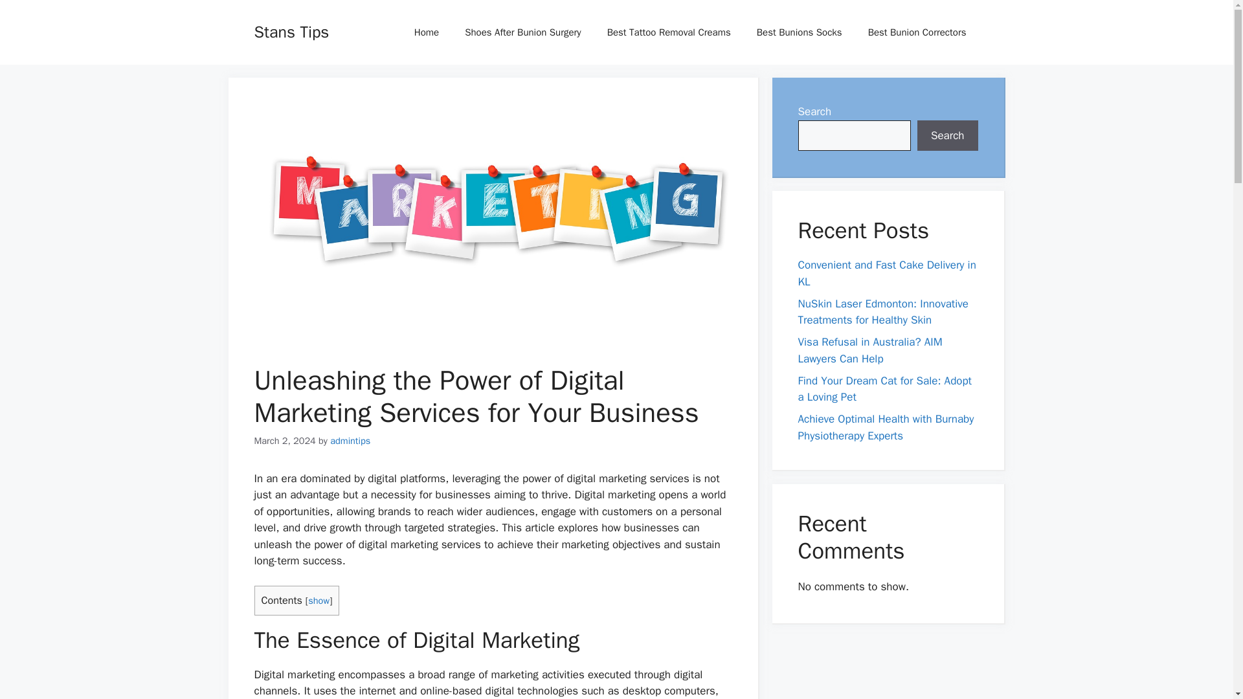  I want to click on Visa Refusal in Australia? AIM Lawyers Can Help, so click(870, 350).